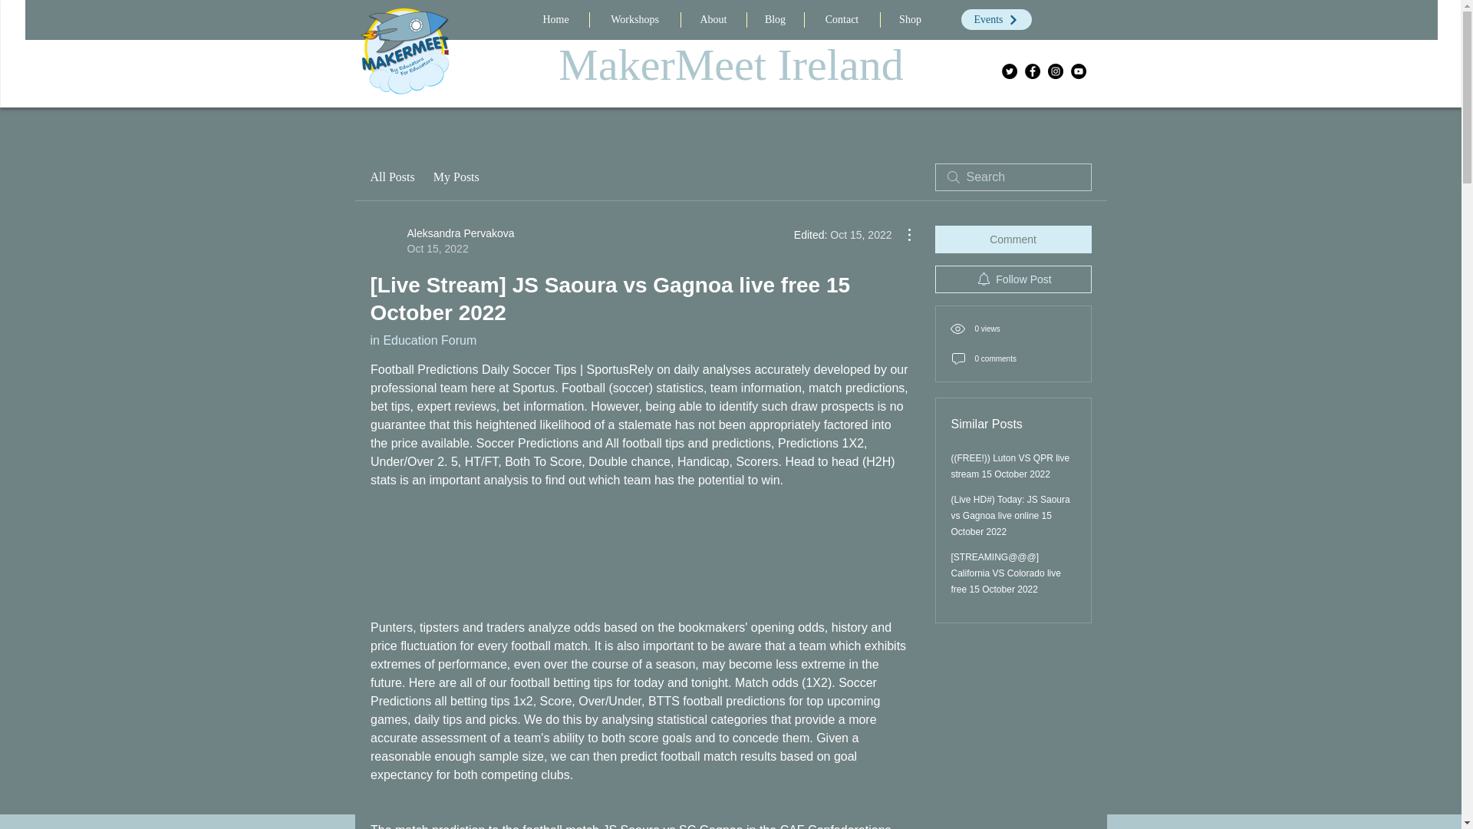 The width and height of the screenshot is (1473, 829). Describe the element at coordinates (775, 20) in the screenshot. I see `Home` at that location.